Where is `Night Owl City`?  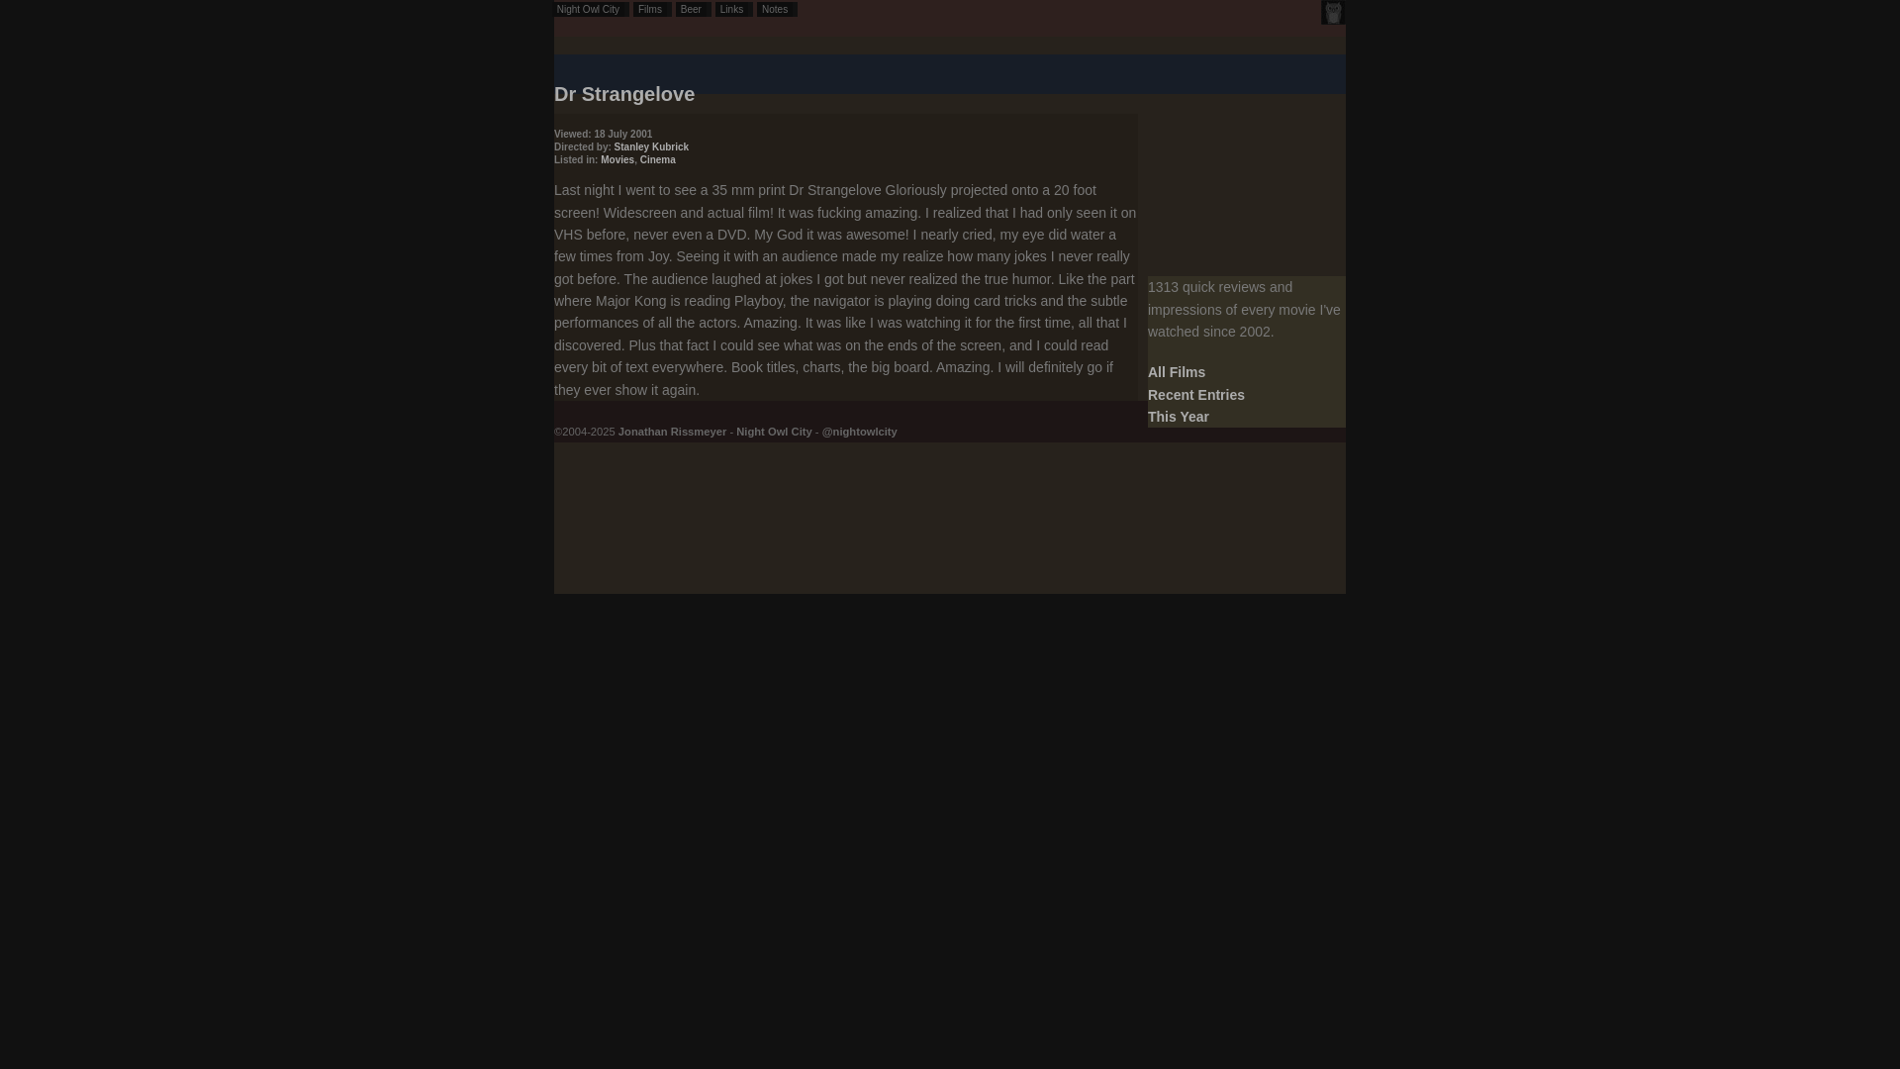 Night Owl City is located at coordinates (774, 431).